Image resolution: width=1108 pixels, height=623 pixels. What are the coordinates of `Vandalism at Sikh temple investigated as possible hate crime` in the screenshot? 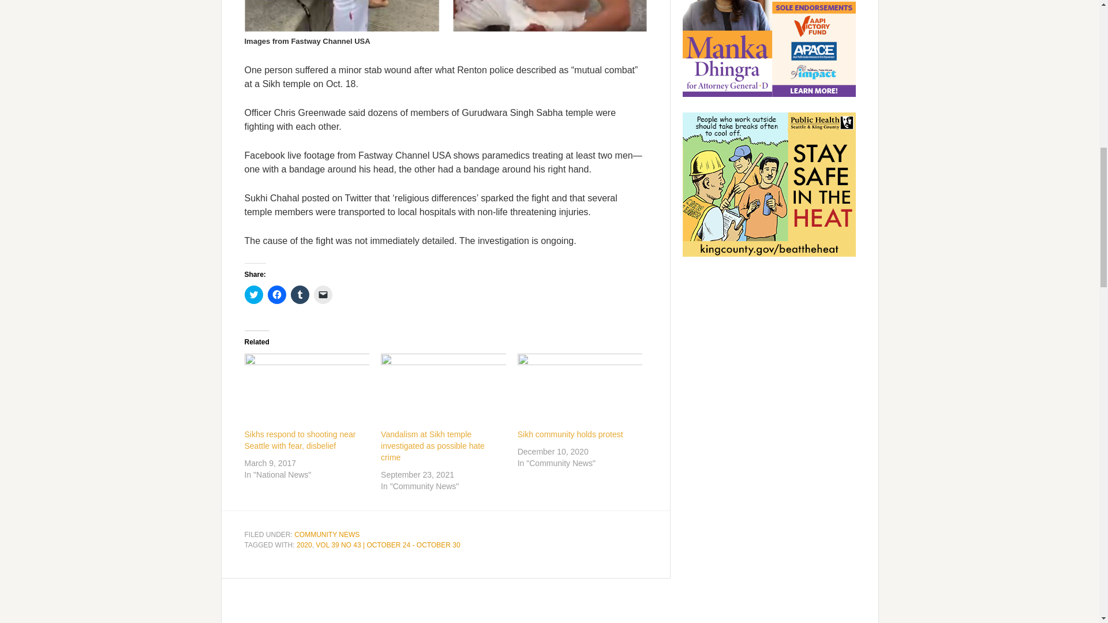 It's located at (443, 389).